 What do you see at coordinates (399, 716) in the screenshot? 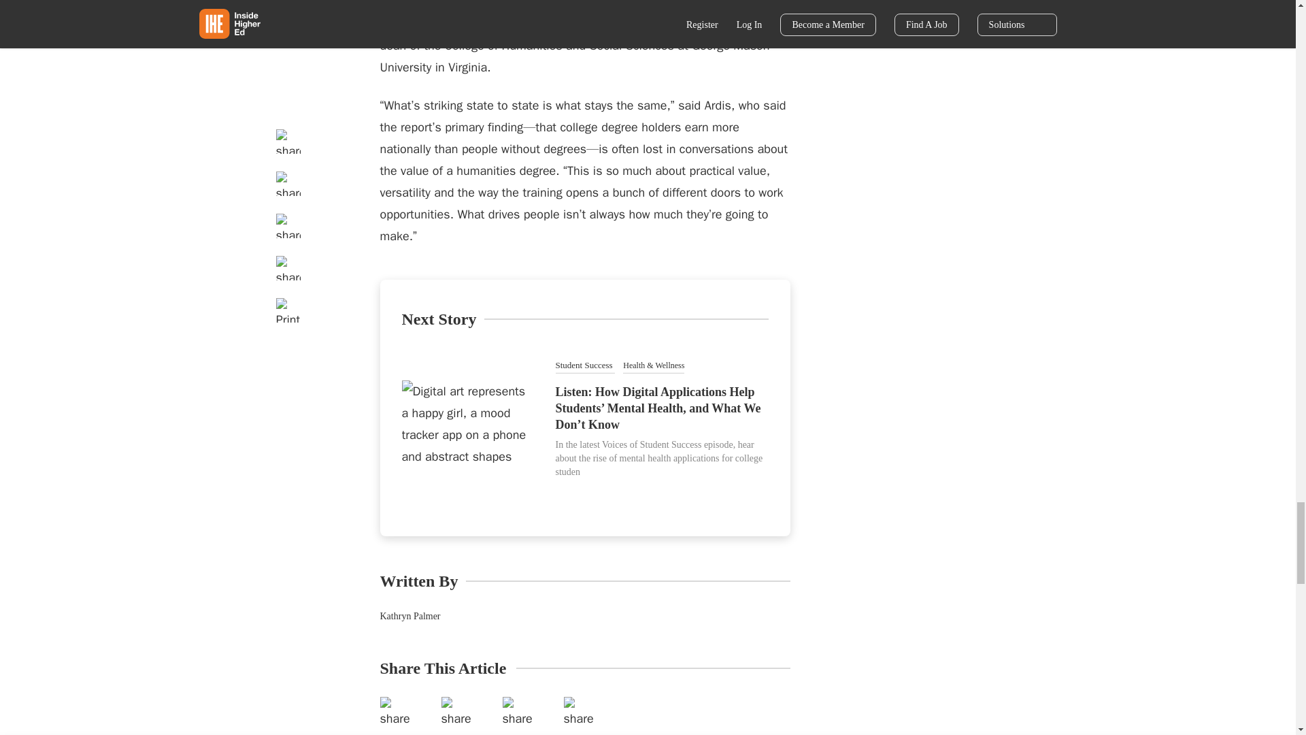
I see `share to facebook` at bounding box center [399, 716].